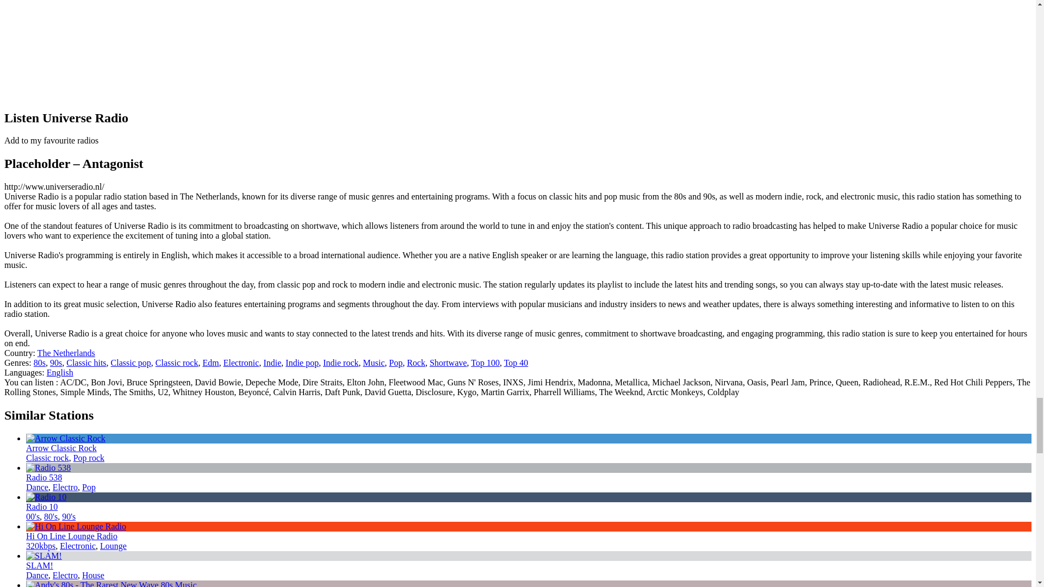 This screenshot has height=587, width=1044. I want to click on Pop, so click(395, 363).